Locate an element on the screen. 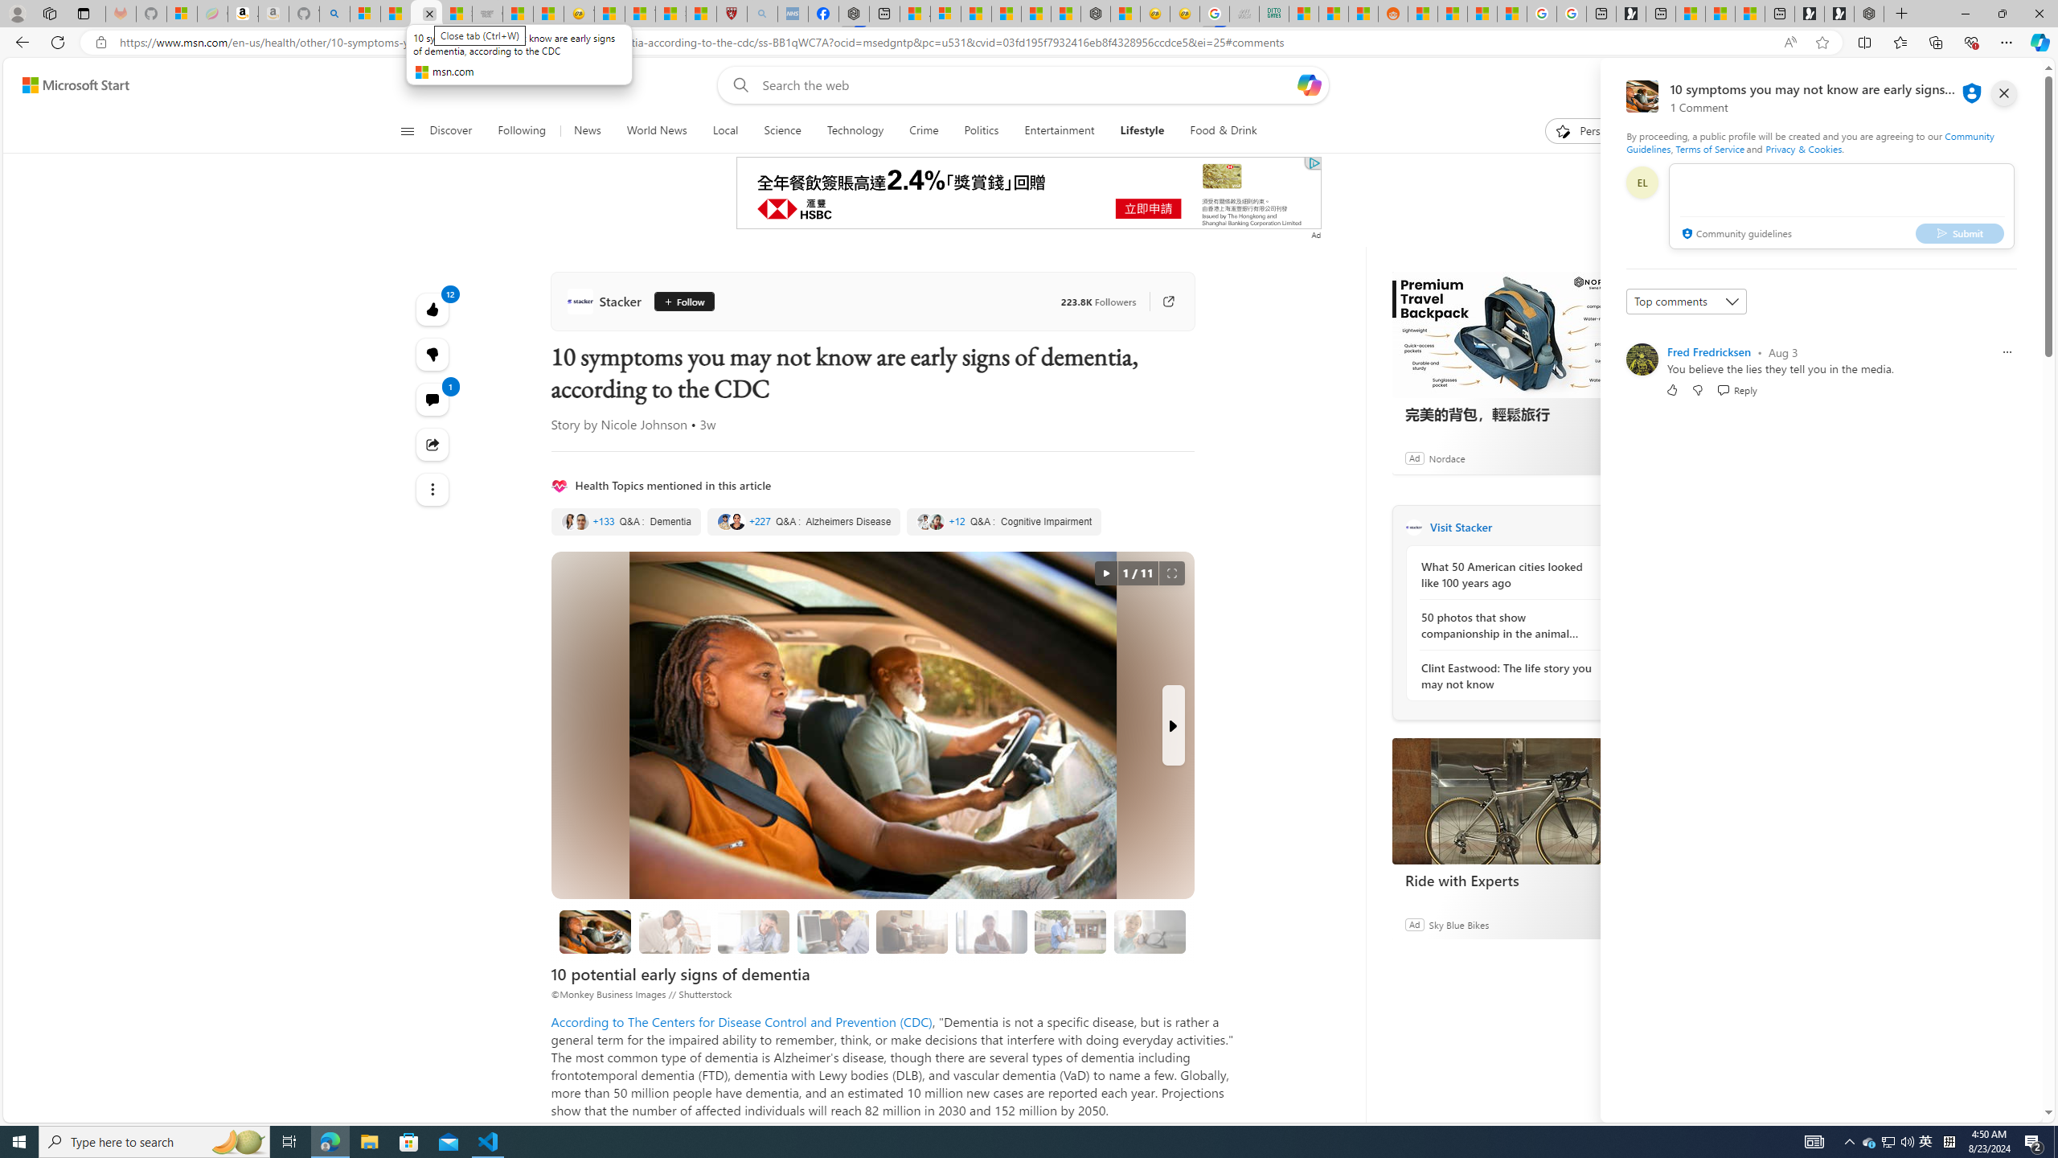  Science - MSN is located at coordinates (670, 14).